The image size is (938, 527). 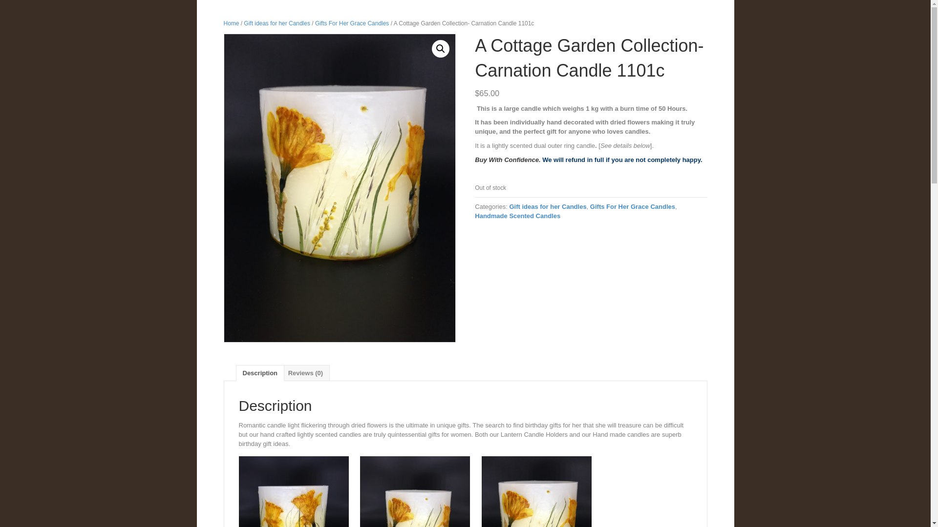 What do you see at coordinates (352, 23) in the screenshot?
I see `Gifts For Her Grace Candles` at bounding box center [352, 23].